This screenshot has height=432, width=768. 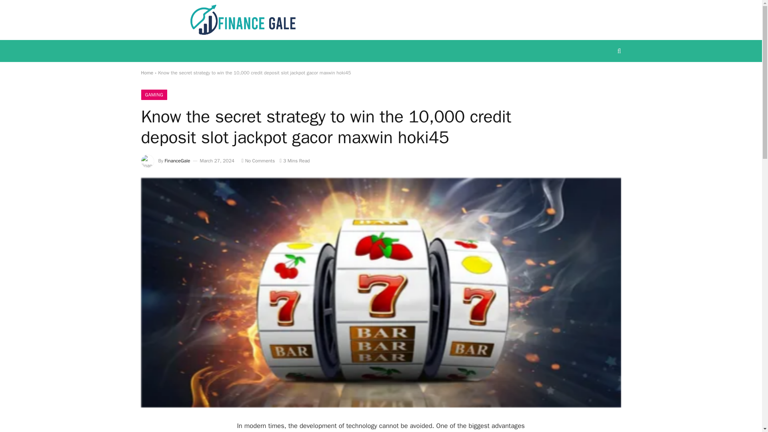 What do you see at coordinates (154, 94) in the screenshot?
I see `GAMING` at bounding box center [154, 94].